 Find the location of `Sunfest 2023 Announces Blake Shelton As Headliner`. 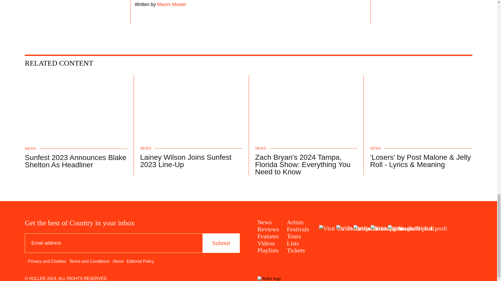

Sunfest 2023 Announces Blake Shelton As Headliner is located at coordinates (75, 161).